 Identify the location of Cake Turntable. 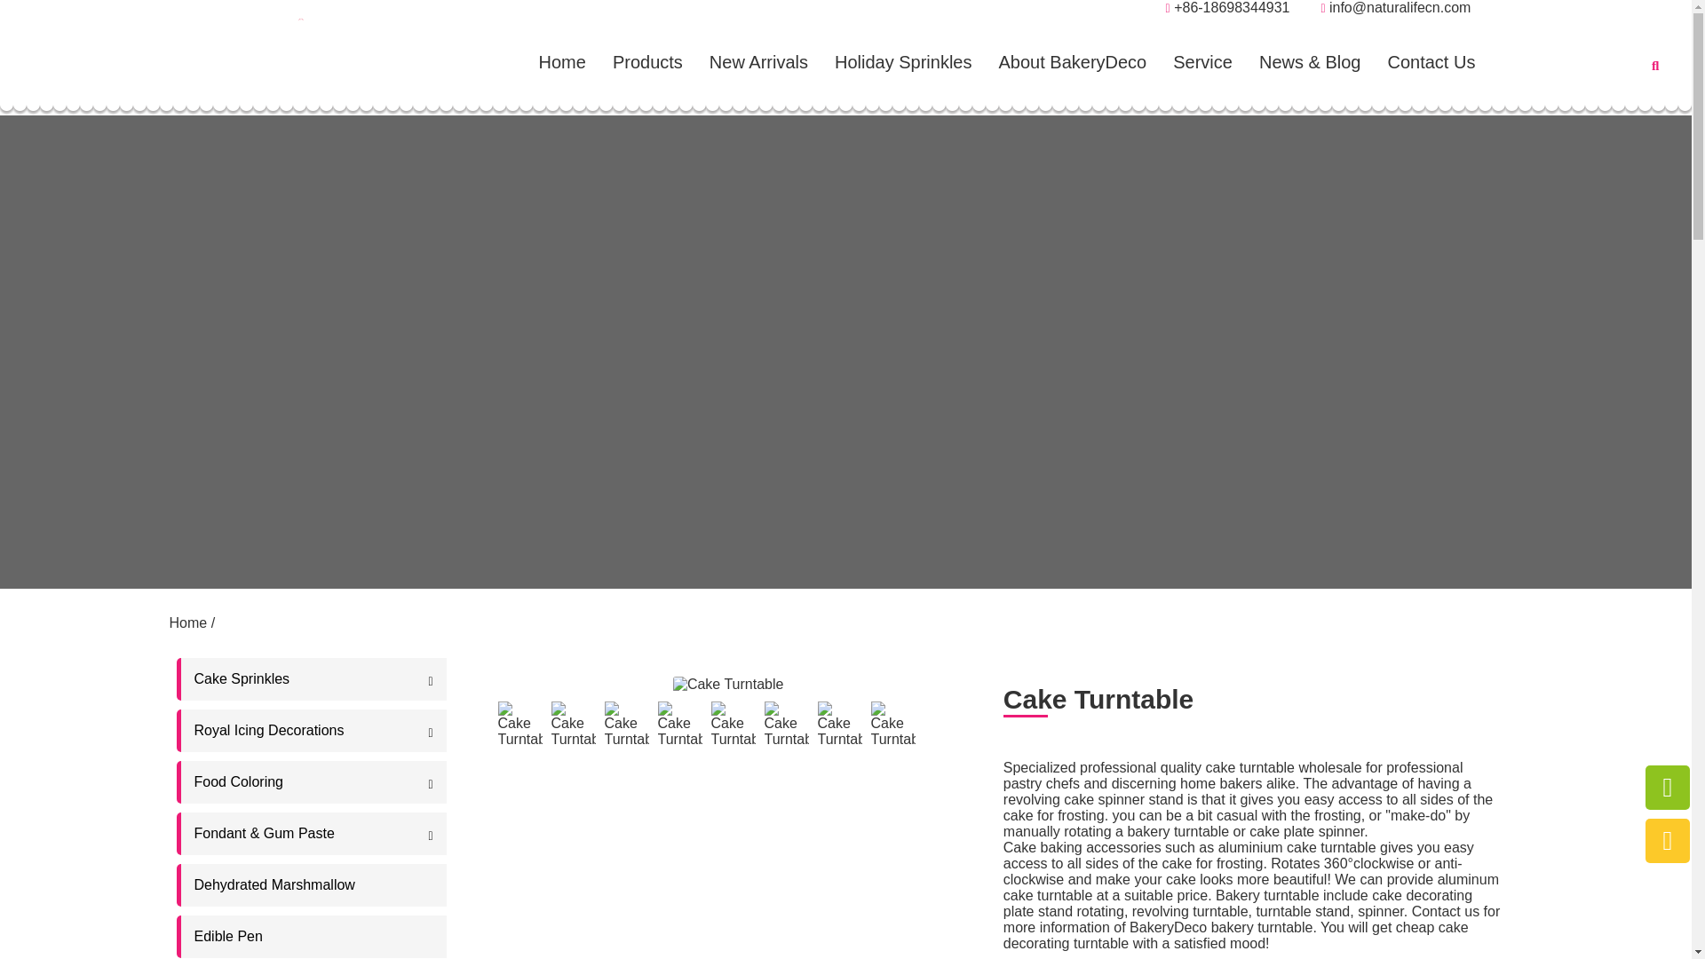
(519, 725).